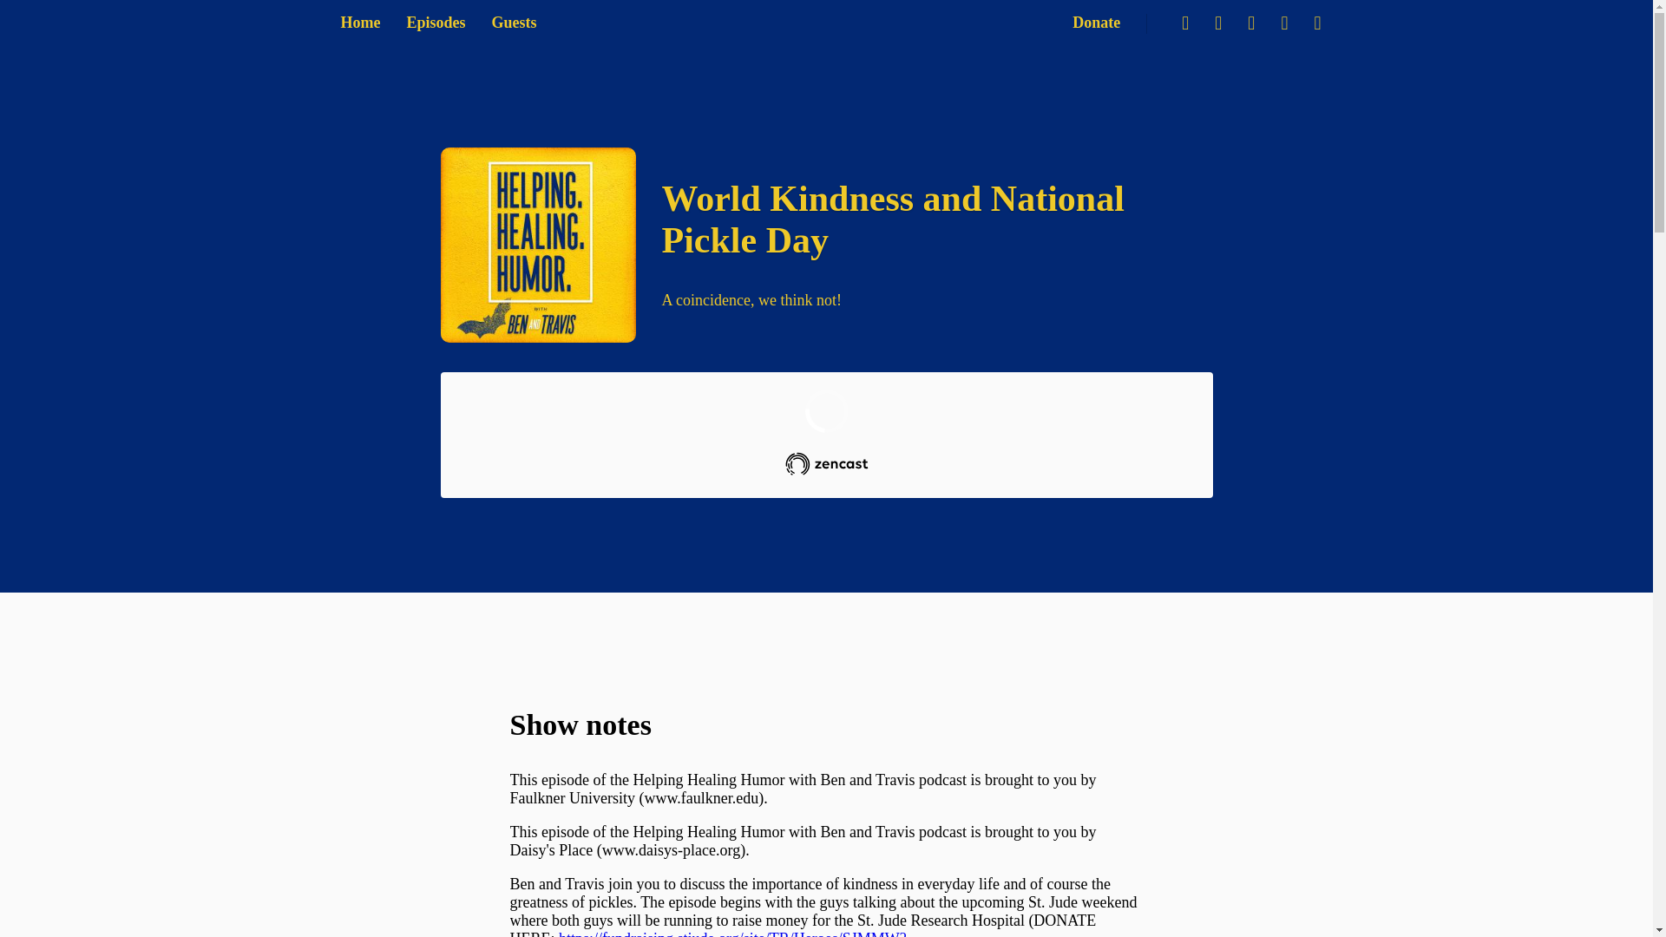 The height and width of the screenshot is (937, 1666). Describe the element at coordinates (1096, 23) in the screenshot. I see `Donate` at that location.